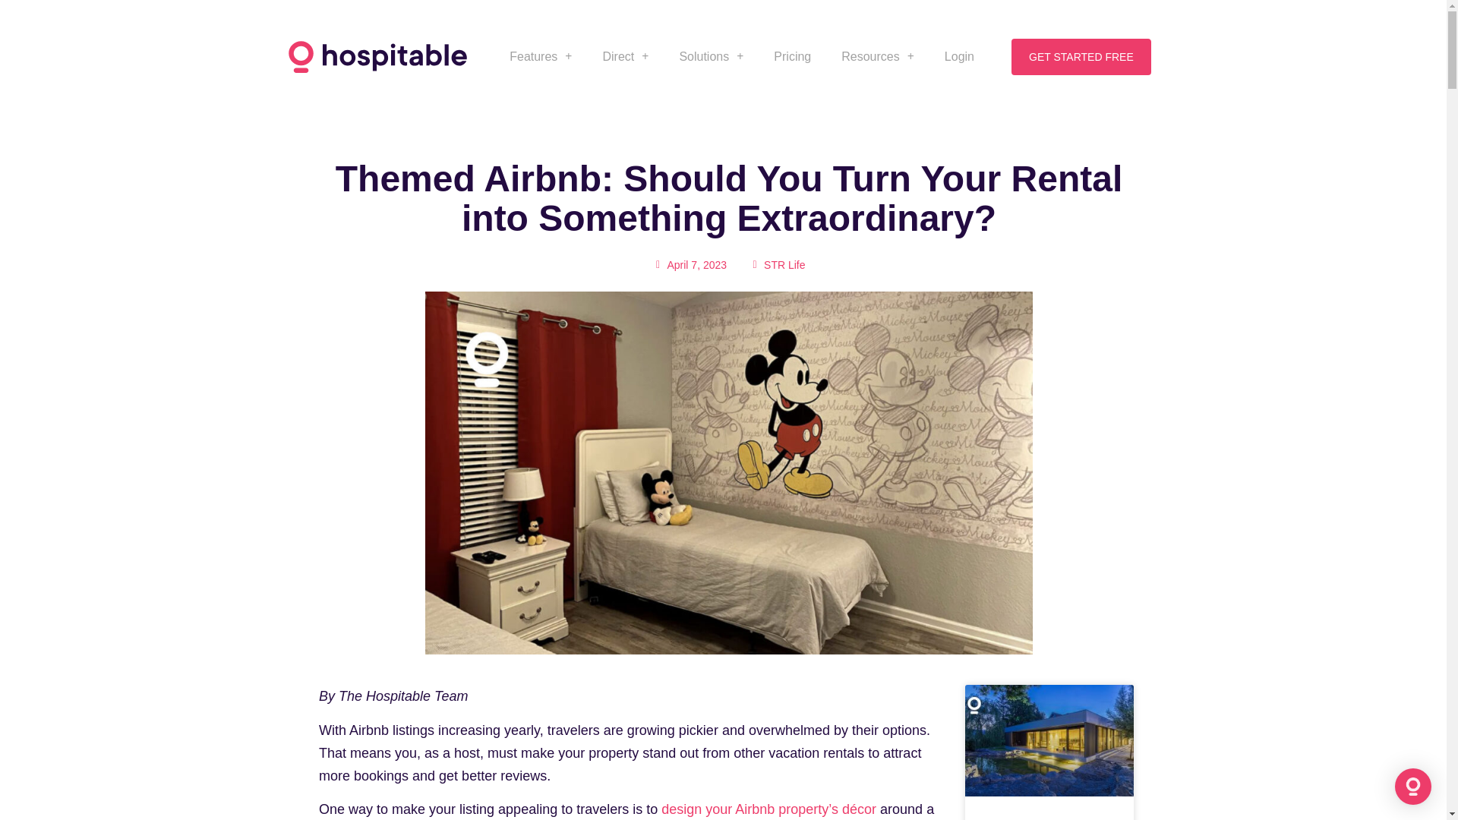 Image resolution: width=1458 pixels, height=820 pixels. What do you see at coordinates (878, 56) in the screenshot?
I see `Resources` at bounding box center [878, 56].